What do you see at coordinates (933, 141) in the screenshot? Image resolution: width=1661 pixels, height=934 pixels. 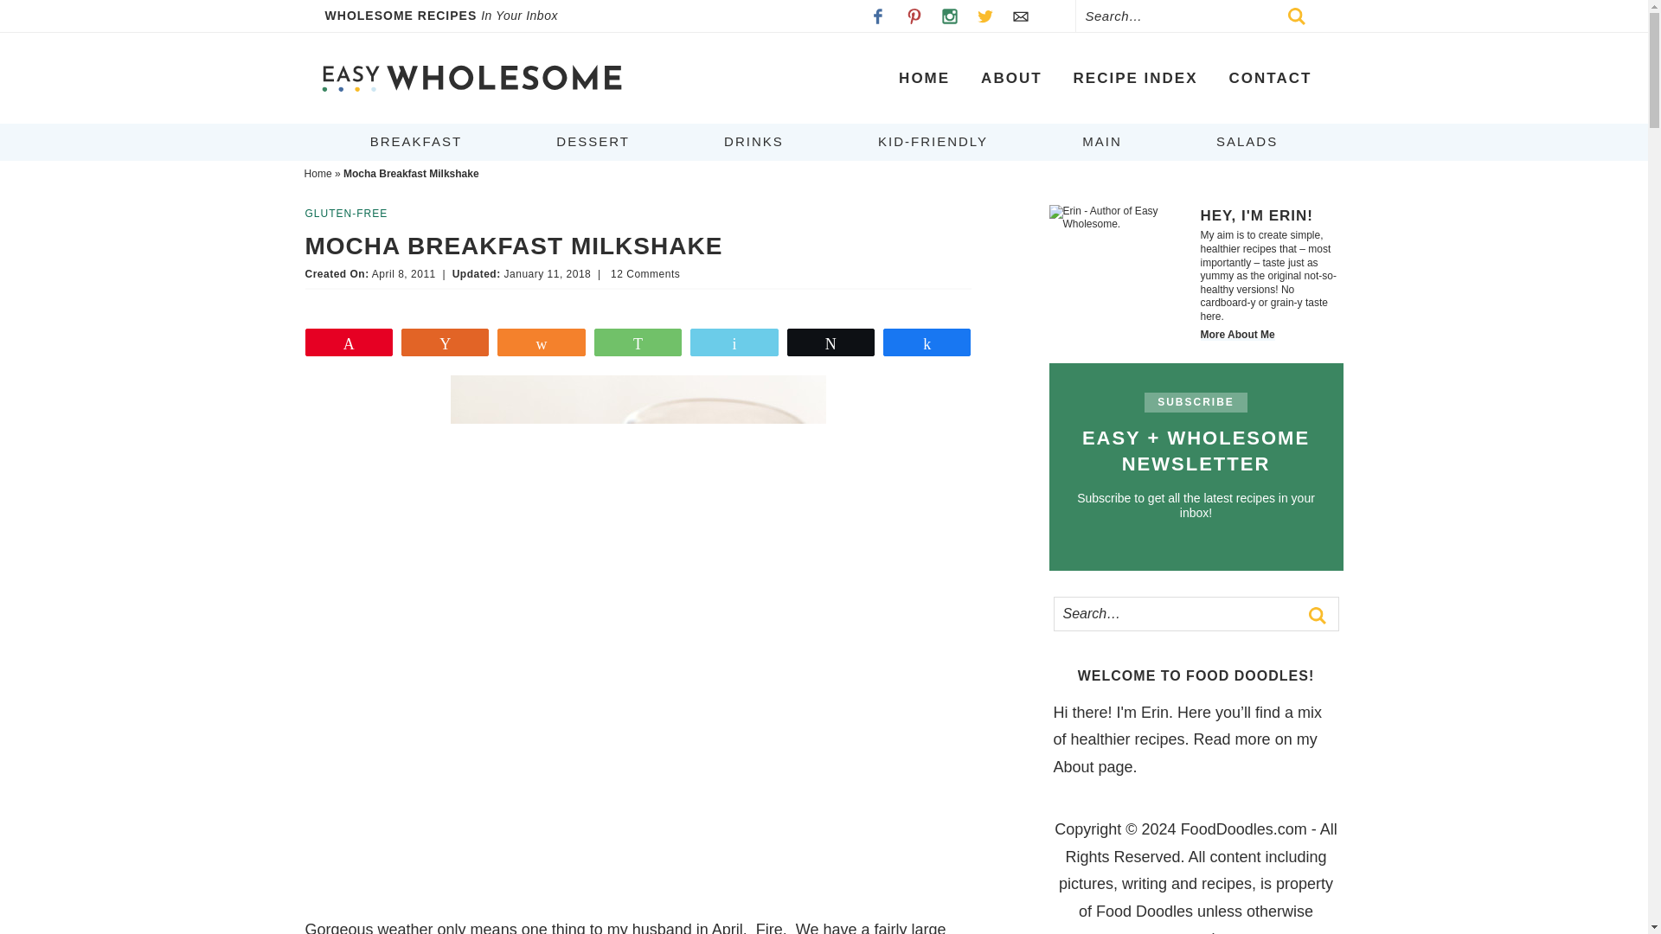 I see `KID-FRIENDLY` at bounding box center [933, 141].